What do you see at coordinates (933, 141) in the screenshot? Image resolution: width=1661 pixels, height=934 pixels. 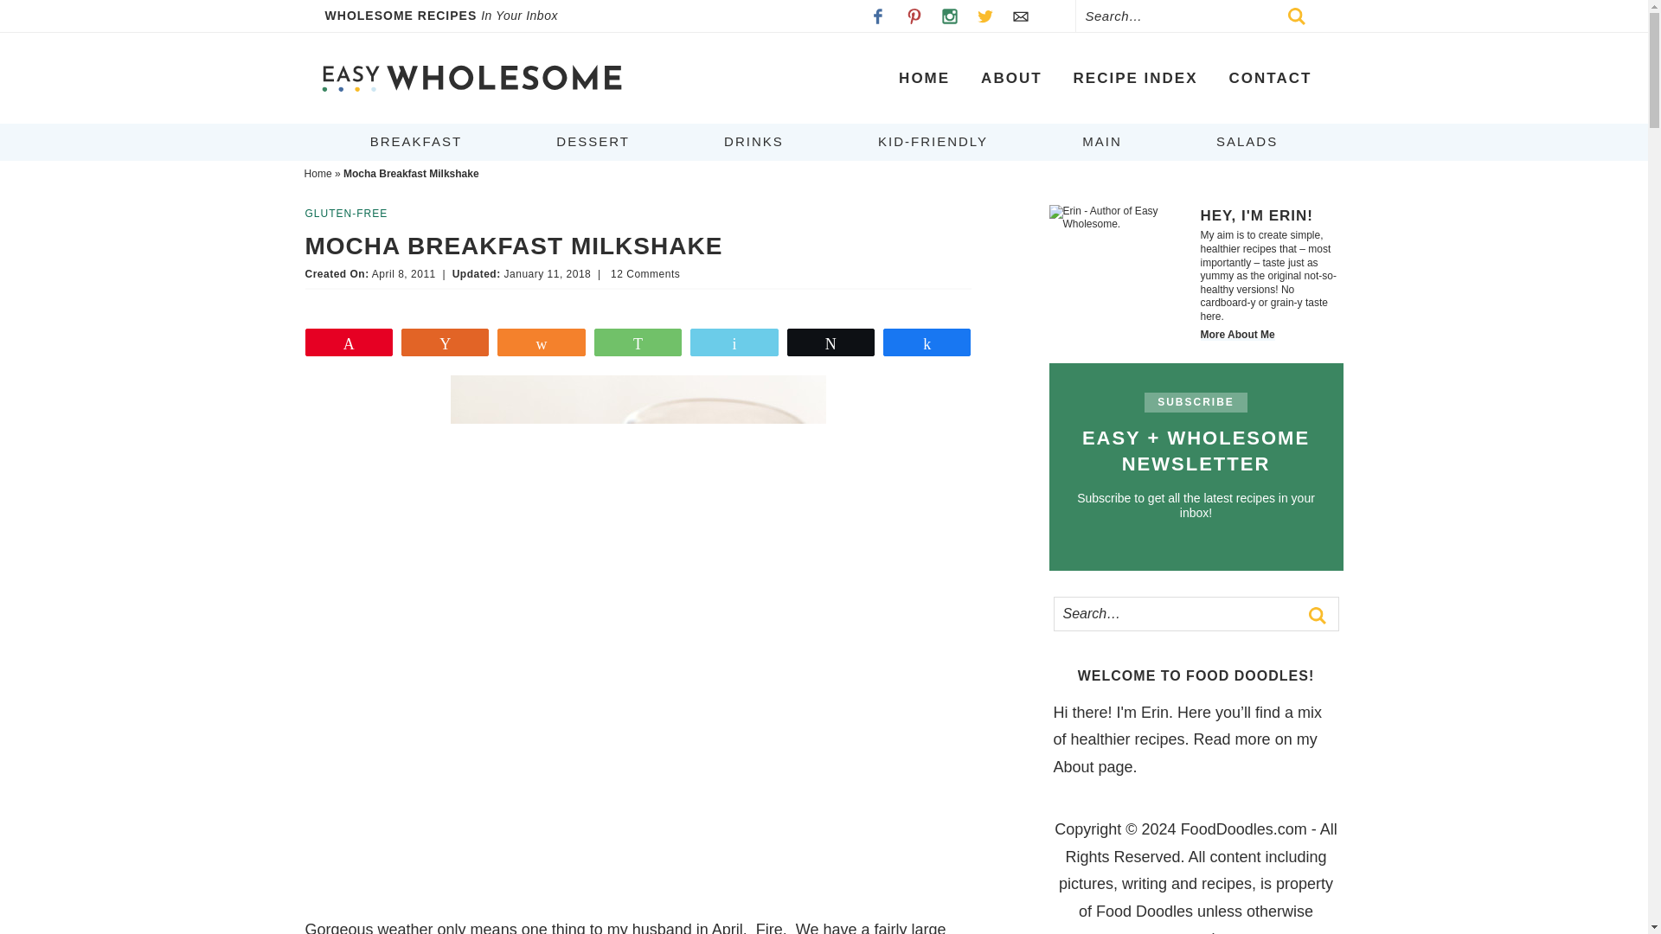 I see `KID-FRIENDLY` at bounding box center [933, 141].